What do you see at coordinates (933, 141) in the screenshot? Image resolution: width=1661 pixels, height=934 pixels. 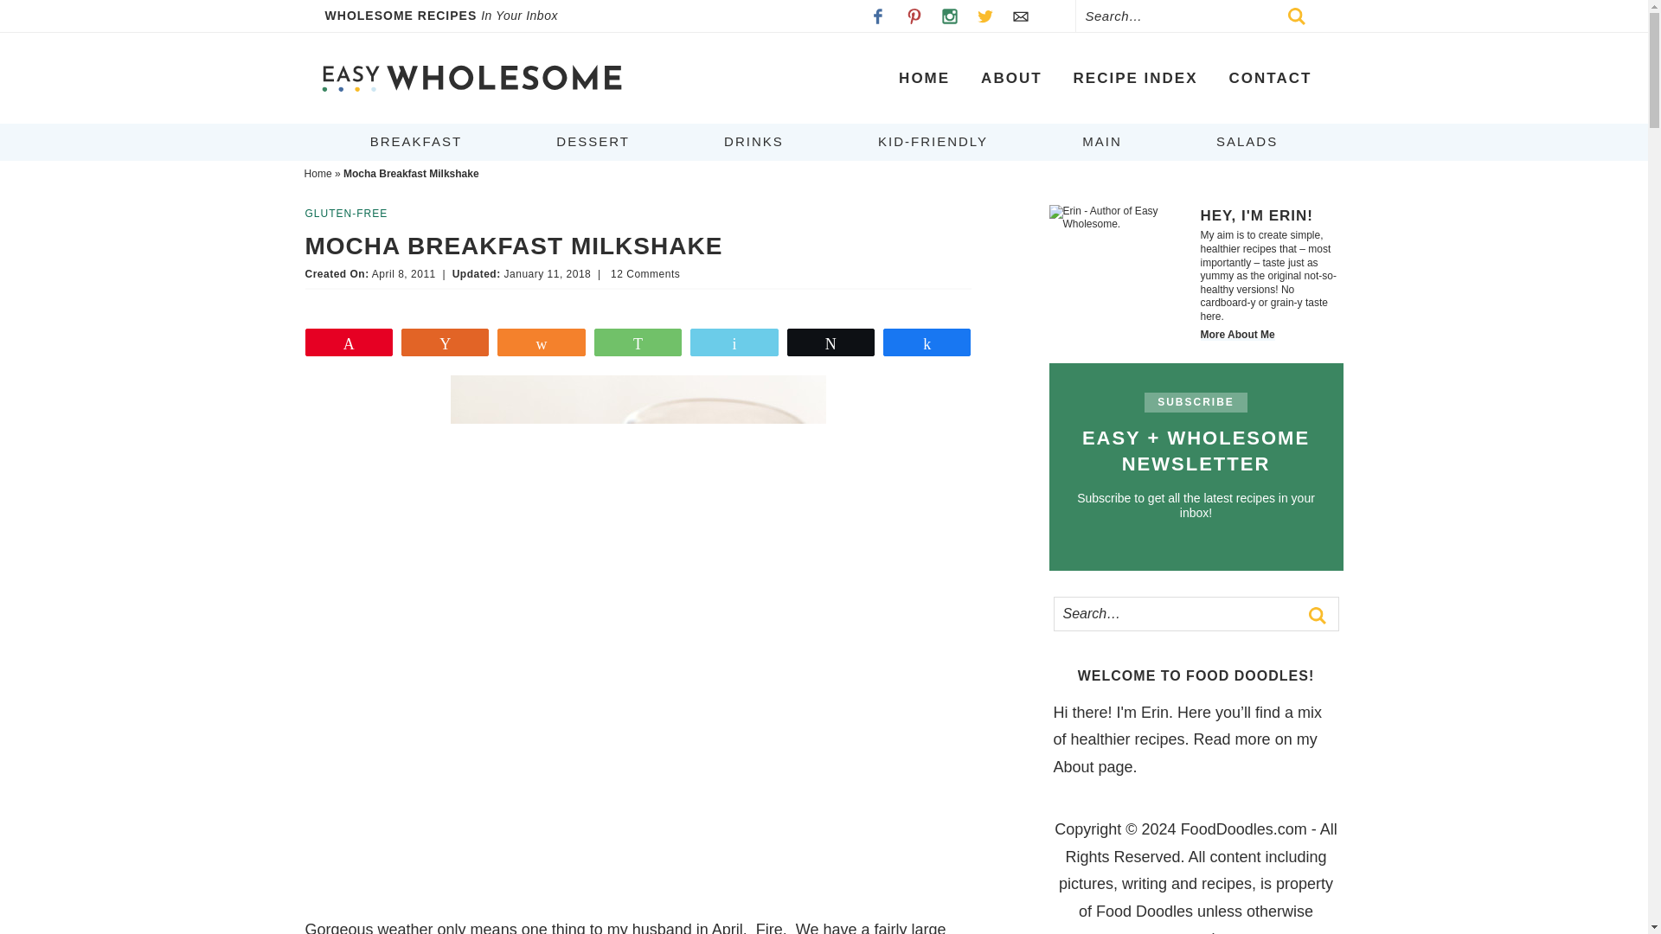 I see `KID-FRIENDLY` at bounding box center [933, 141].